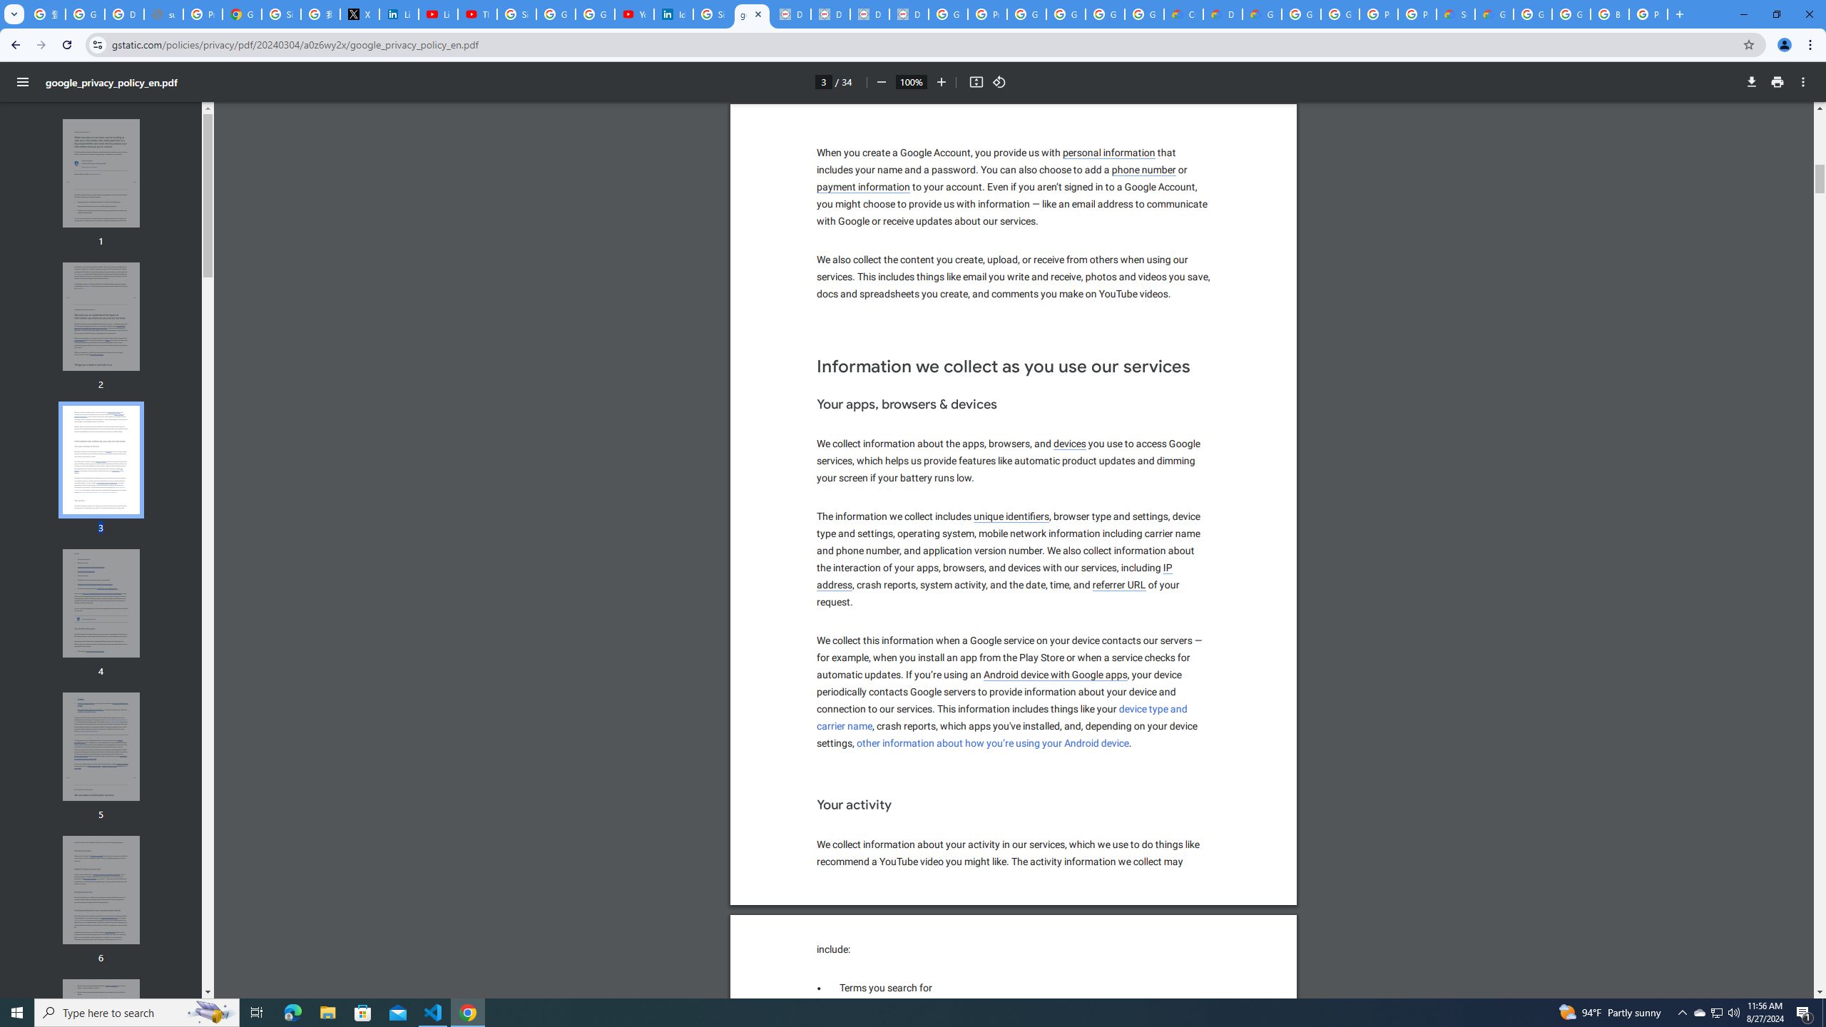 The width and height of the screenshot is (1826, 1027). Describe the element at coordinates (823, 81) in the screenshot. I see `Page number` at that location.